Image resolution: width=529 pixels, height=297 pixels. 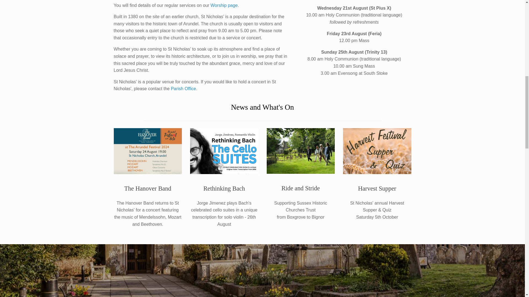 What do you see at coordinates (262, 107) in the screenshot?
I see `News and What's On` at bounding box center [262, 107].